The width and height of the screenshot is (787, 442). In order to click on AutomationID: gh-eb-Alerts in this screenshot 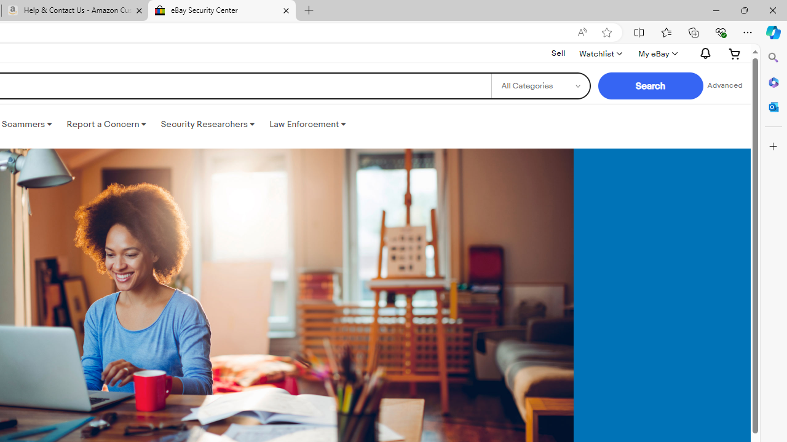, I will do `click(703, 53)`.